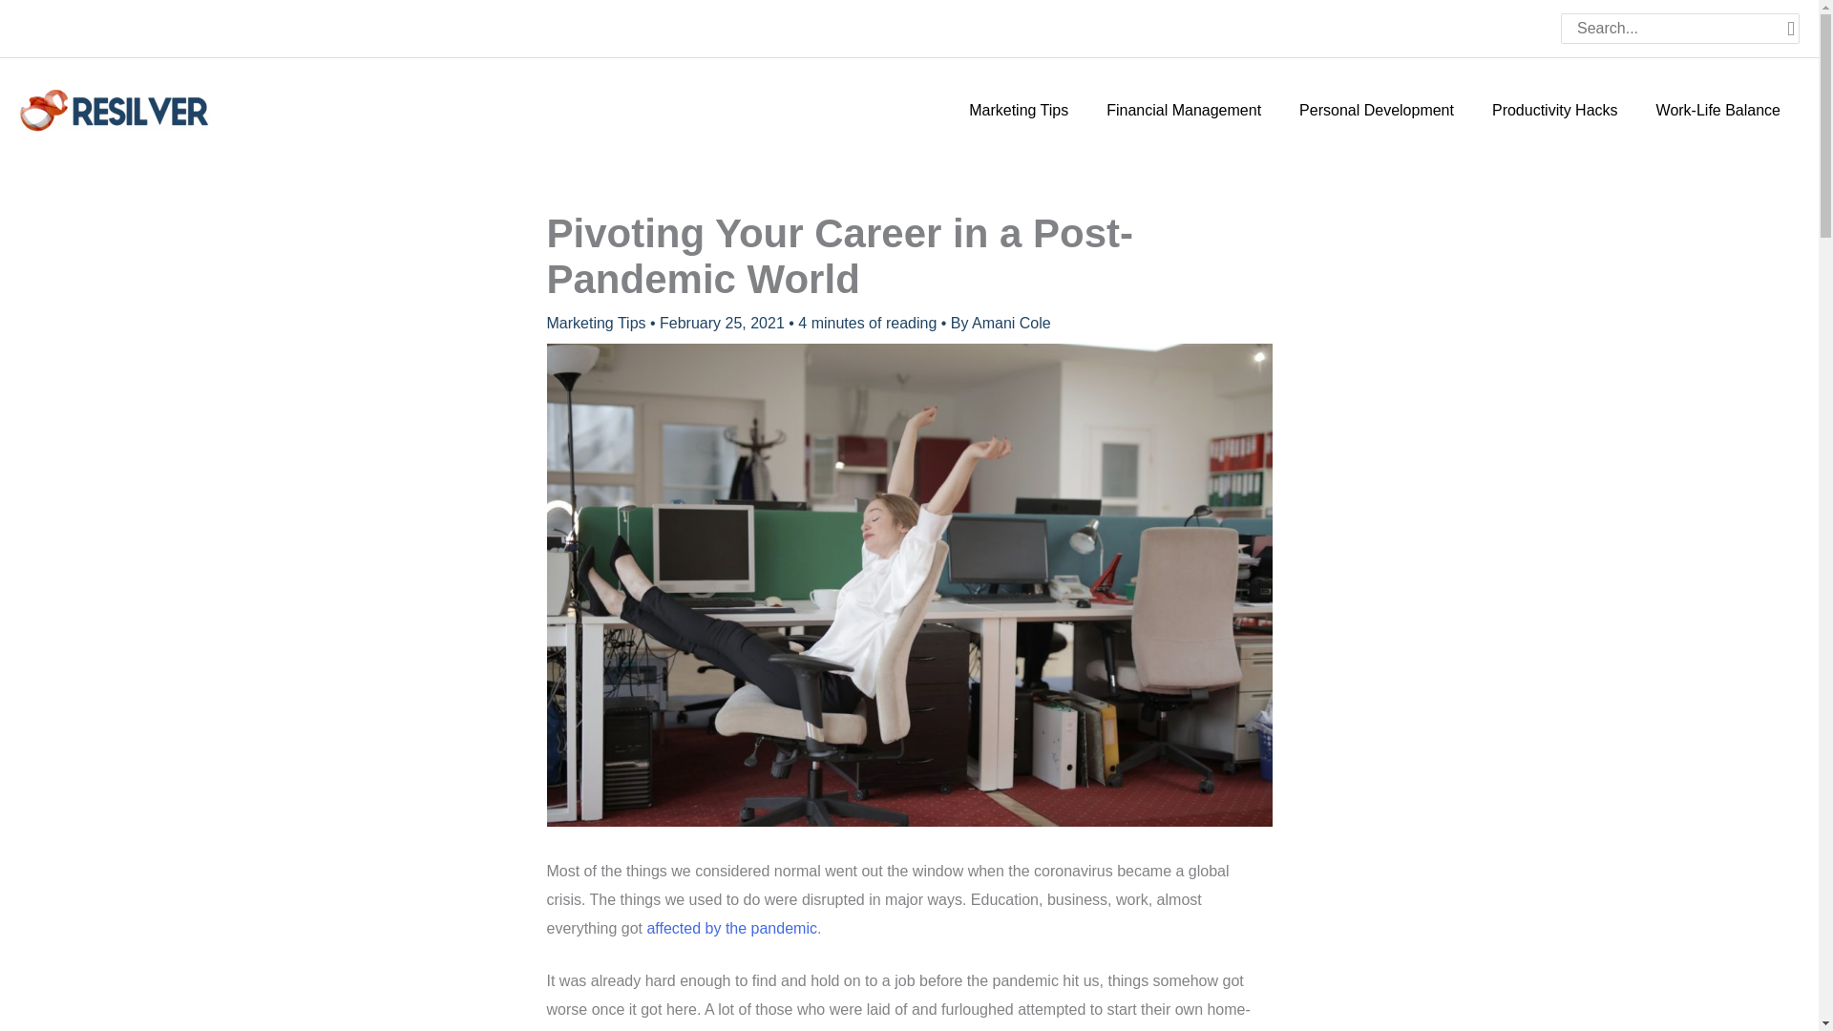 This screenshot has width=1833, height=1031. I want to click on Marketing Tips, so click(596, 323).